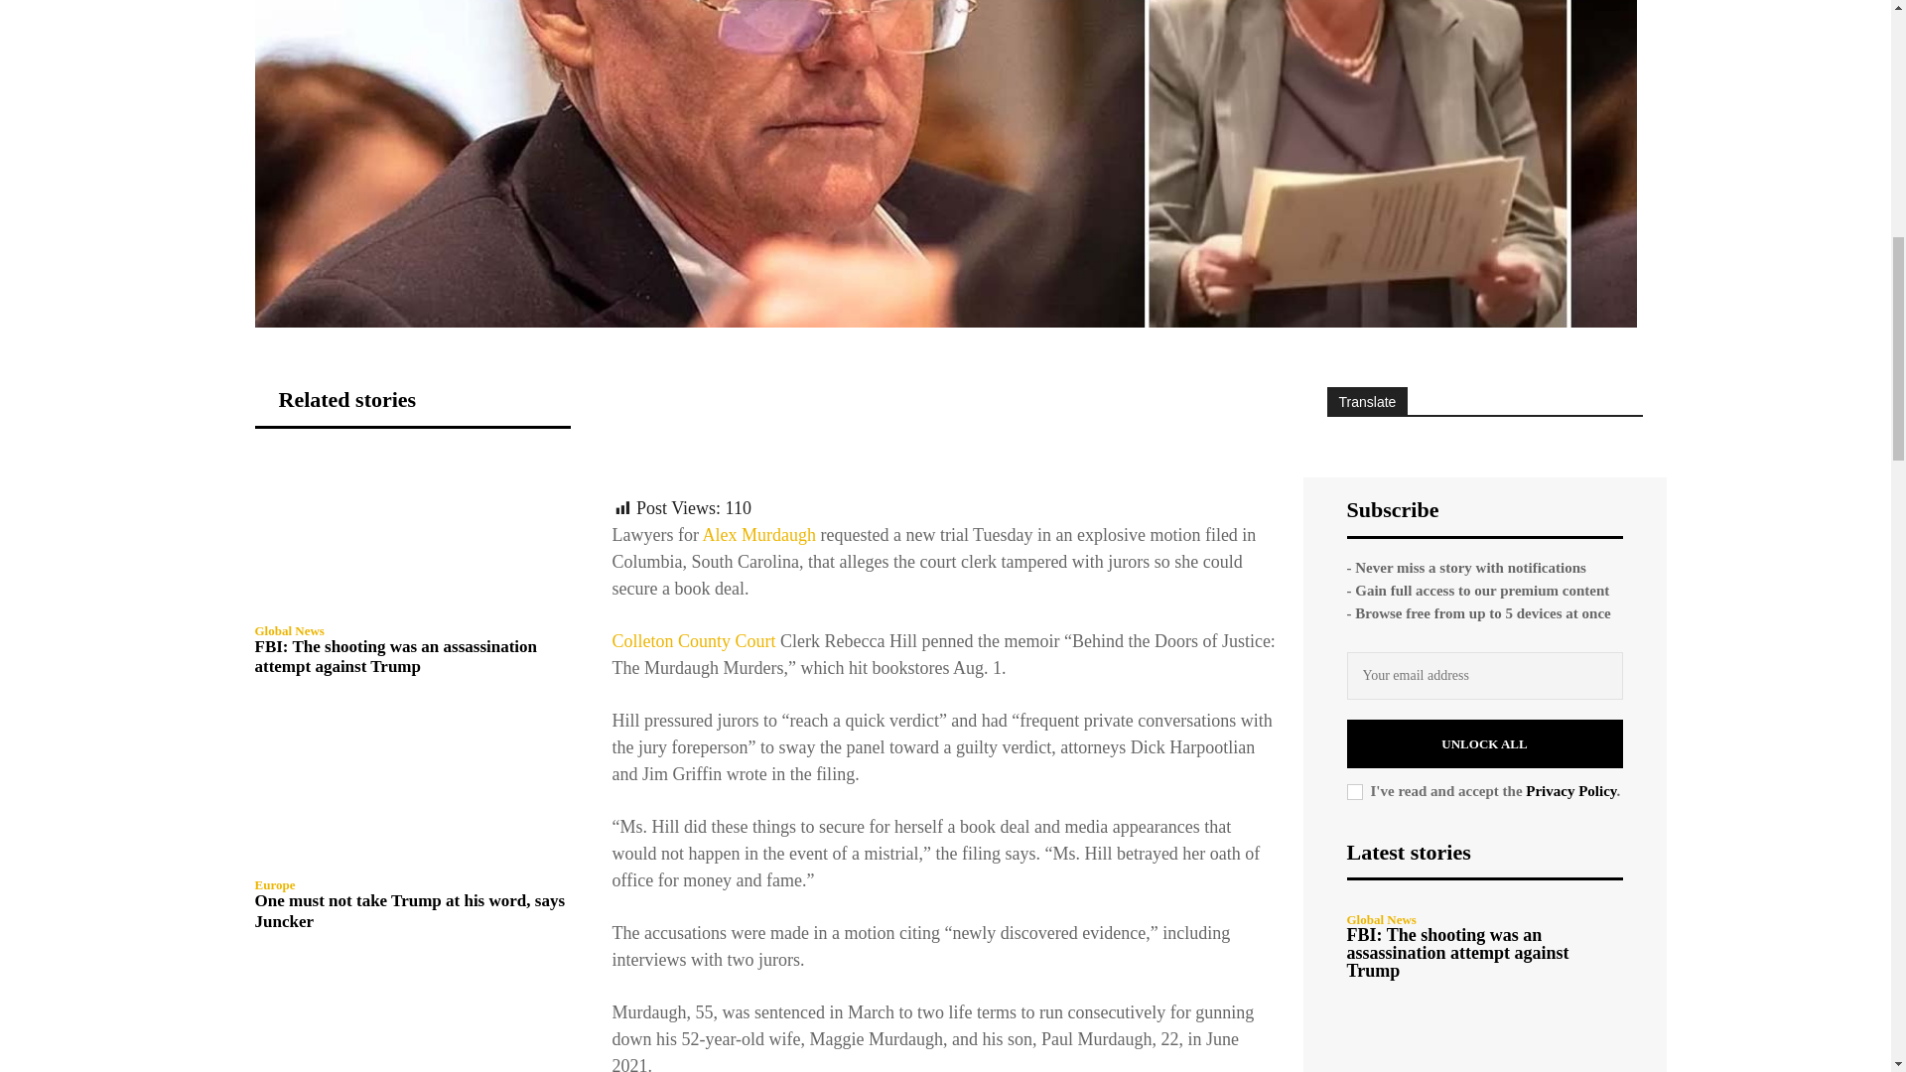 This screenshot has width=1906, height=1072. I want to click on FBI: The shooting was an assassination attempt against Trump, so click(411, 532).